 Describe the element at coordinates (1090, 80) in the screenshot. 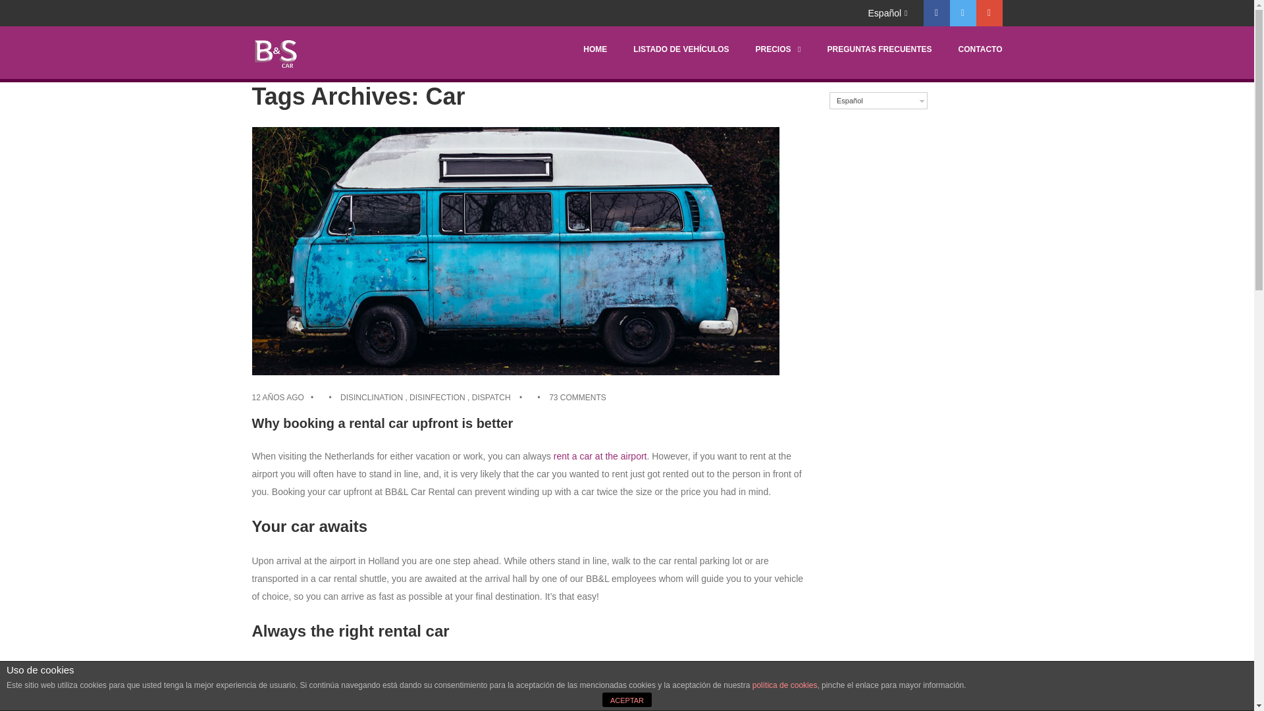

I see `Home` at that location.